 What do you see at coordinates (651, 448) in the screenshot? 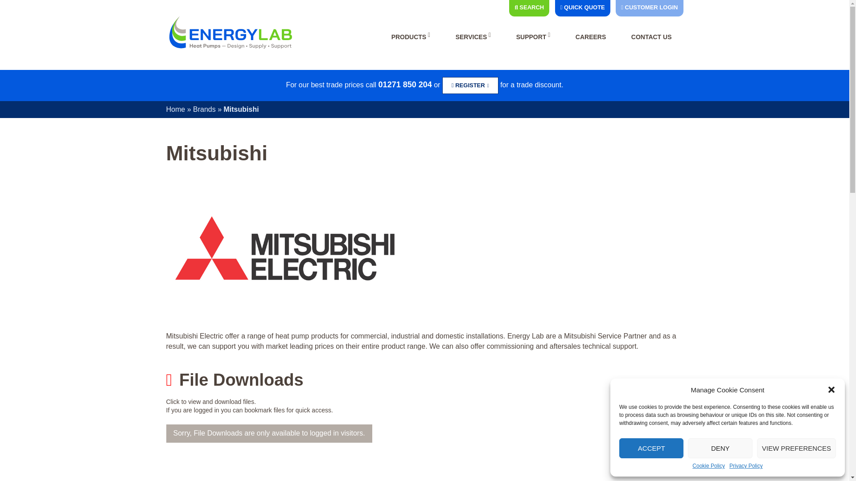
I see `ACCEPT` at bounding box center [651, 448].